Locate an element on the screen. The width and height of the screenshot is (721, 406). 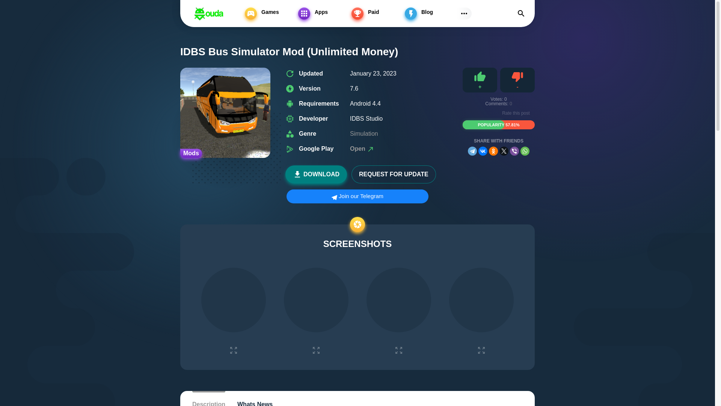
Home is located at coordinates (195, 18).